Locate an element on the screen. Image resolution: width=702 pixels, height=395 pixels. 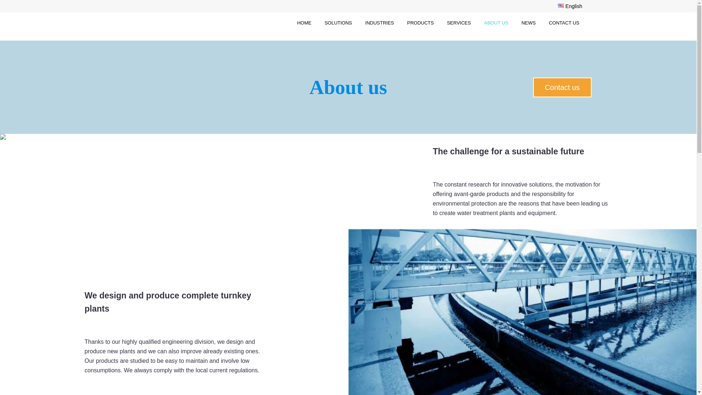
CONTACT US is located at coordinates (564, 23).